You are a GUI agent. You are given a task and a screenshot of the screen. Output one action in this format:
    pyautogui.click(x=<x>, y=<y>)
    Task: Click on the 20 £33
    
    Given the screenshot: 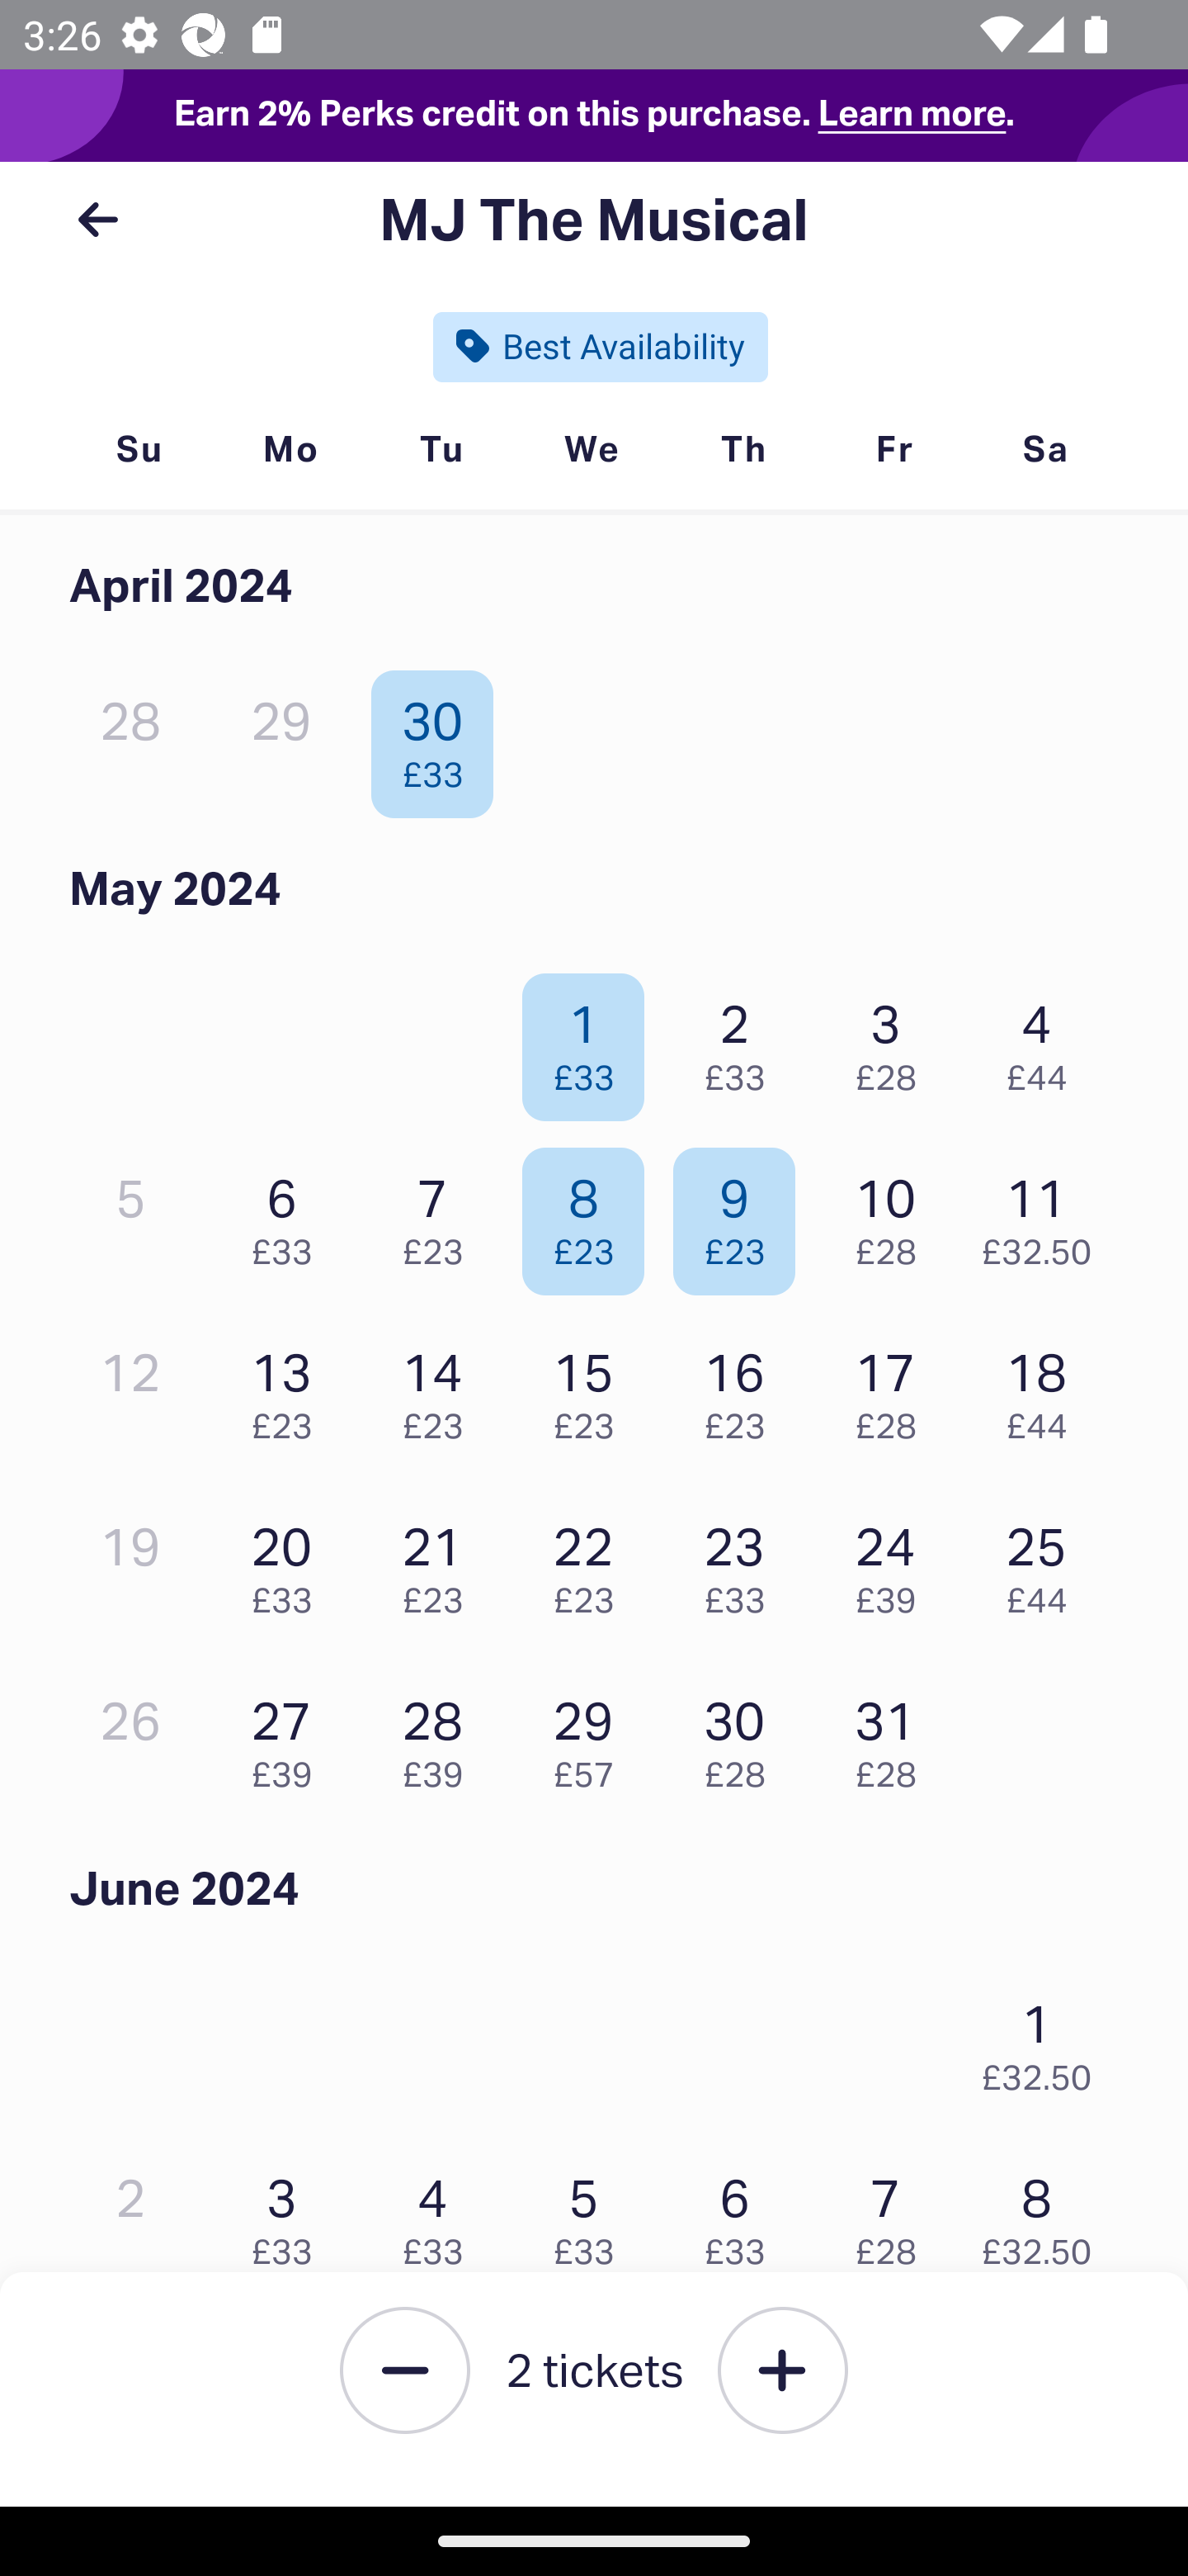 What is the action you would take?
    pyautogui.click(x=290, y=1562)
    